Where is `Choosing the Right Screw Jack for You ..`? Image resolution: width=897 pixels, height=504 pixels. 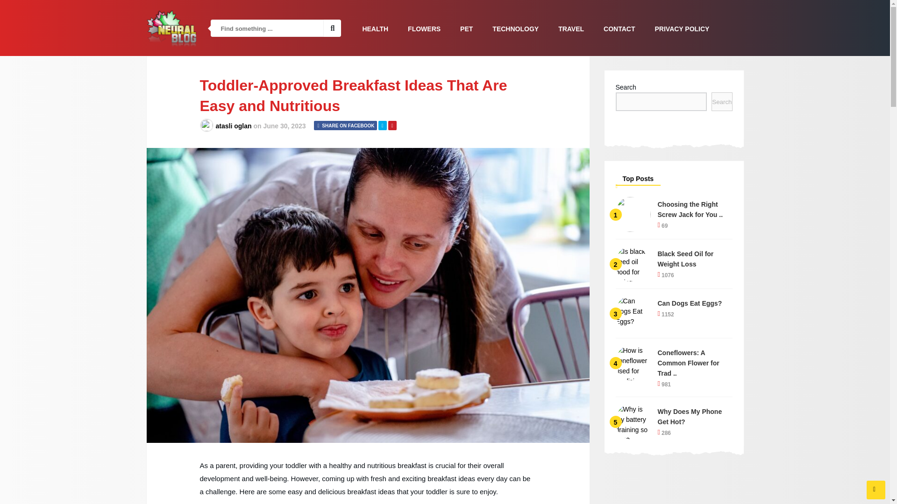 Choosing the Right Screw Jack for You .. is located at coordinates (695, 209).